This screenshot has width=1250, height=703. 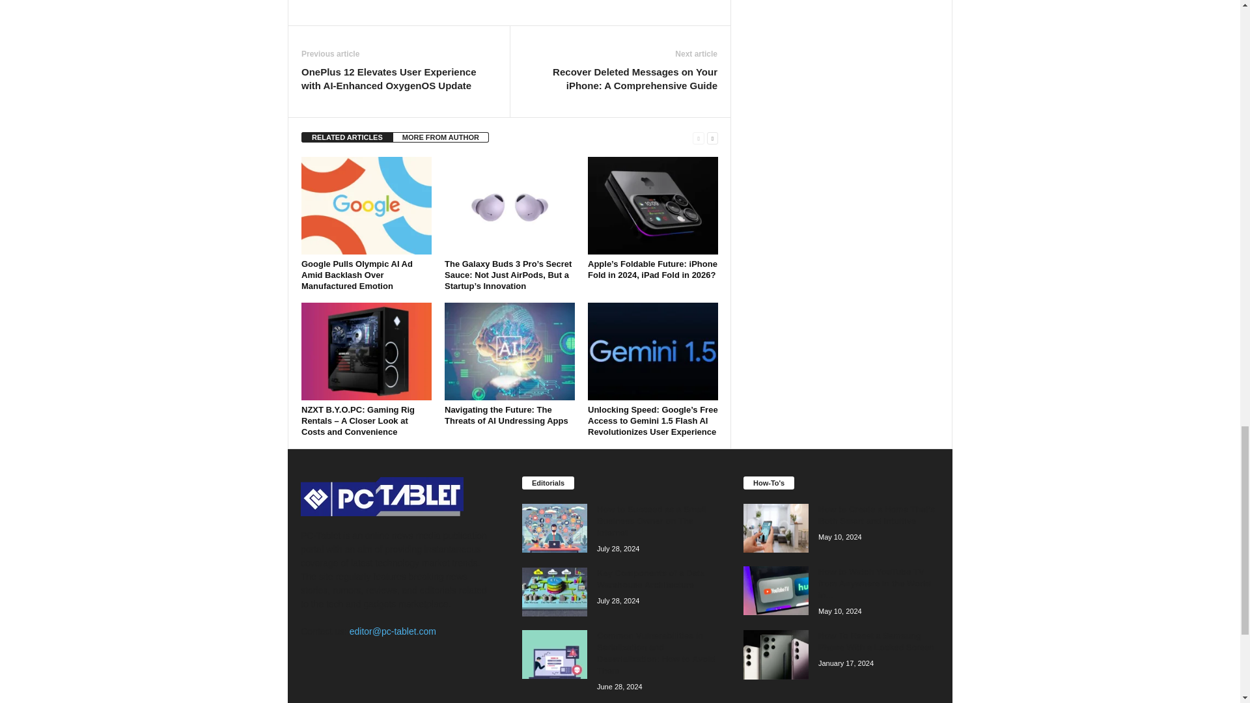 What do you see at coordinates (441, 137) in the screenshot?
I see `MORE FROM AUTHOR` at bounding box center [441, 137].